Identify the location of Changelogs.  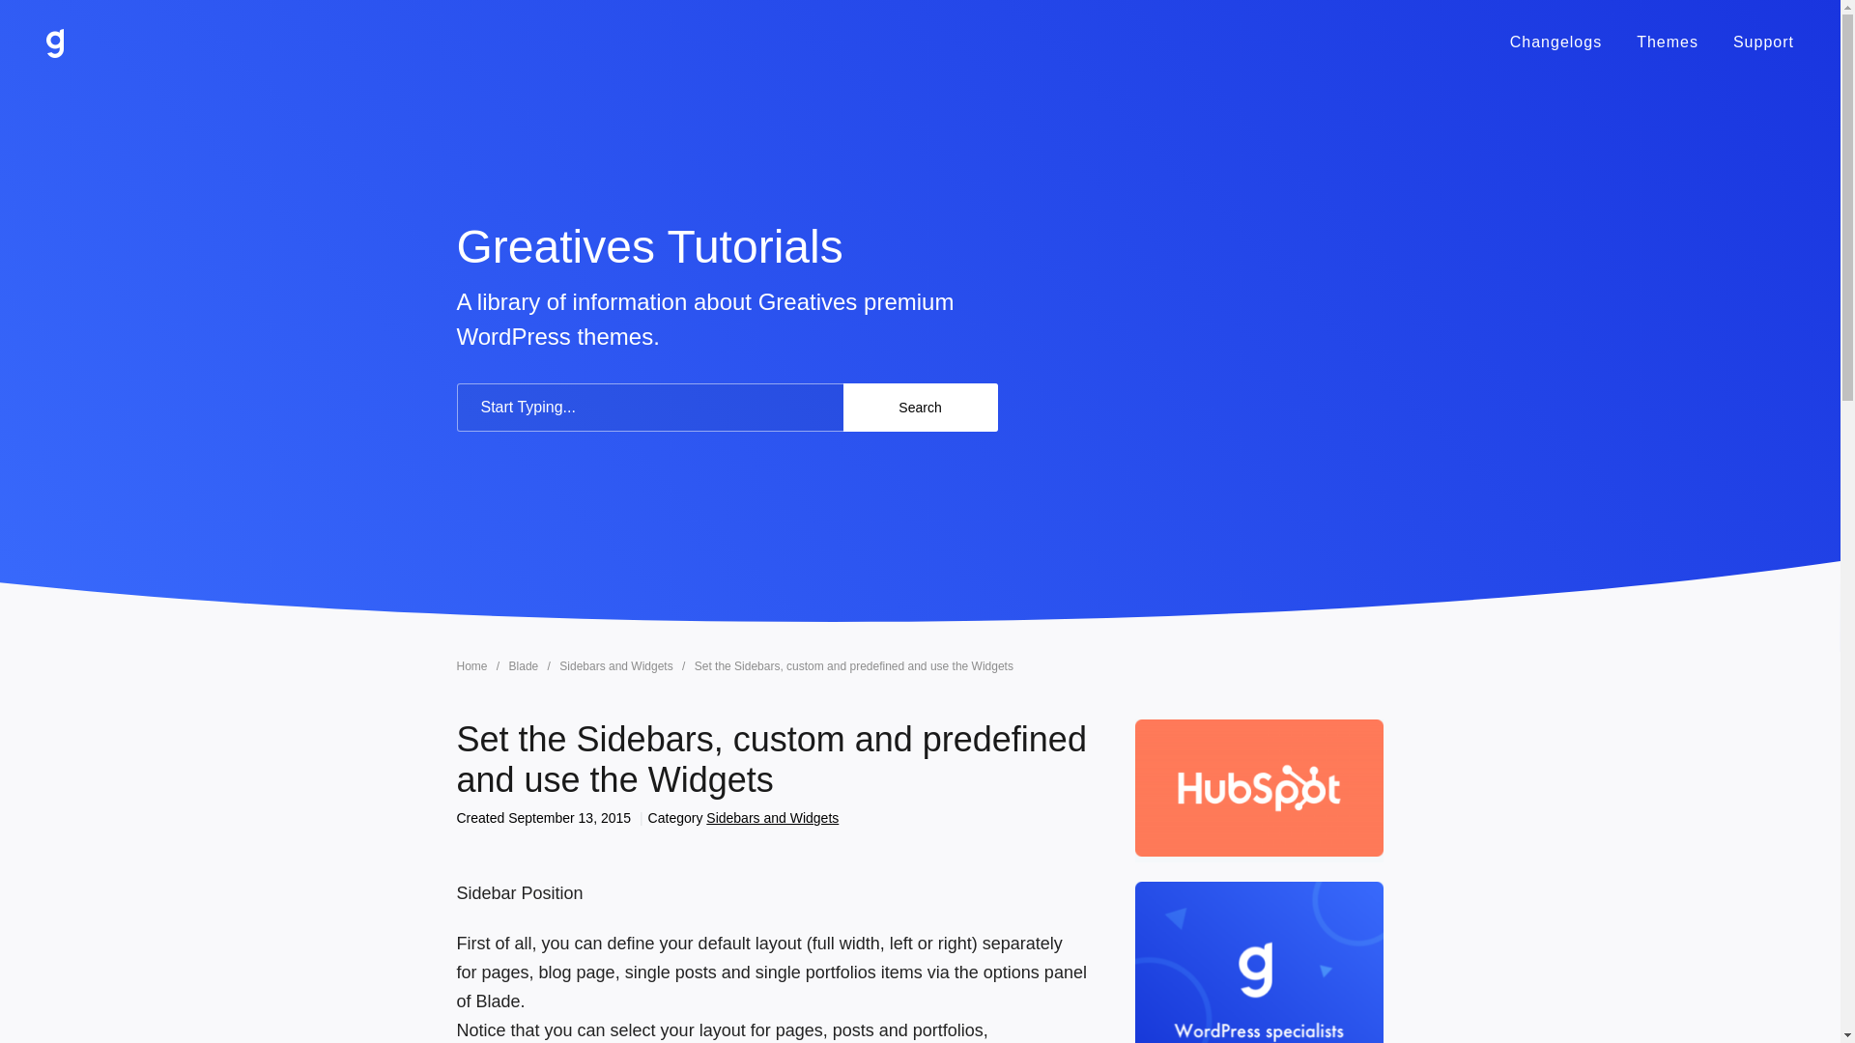
(1555, 42).